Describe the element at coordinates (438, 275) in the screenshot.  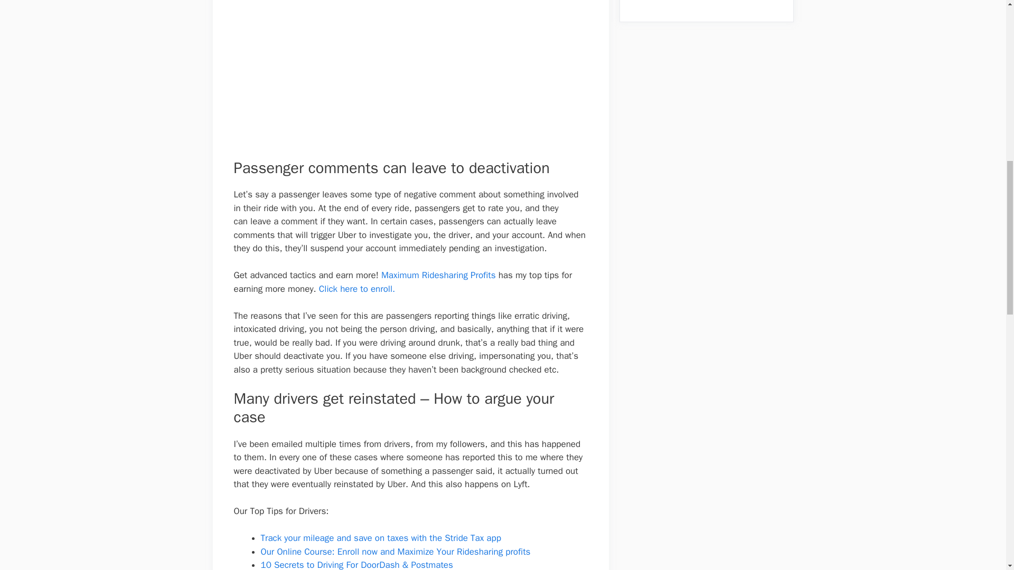
I see `Maximum Ridesharing Profits` at that location.